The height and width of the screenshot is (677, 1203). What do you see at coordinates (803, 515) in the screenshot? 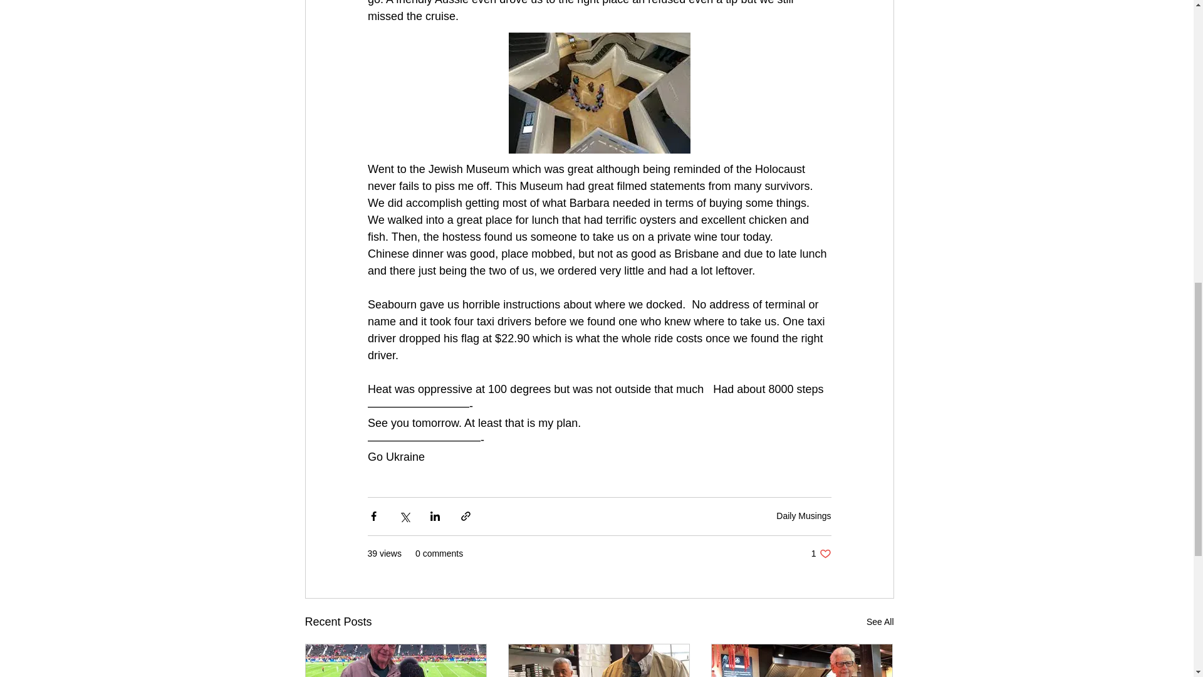
I see `Daily Musings` at bounding box center [803, 515].